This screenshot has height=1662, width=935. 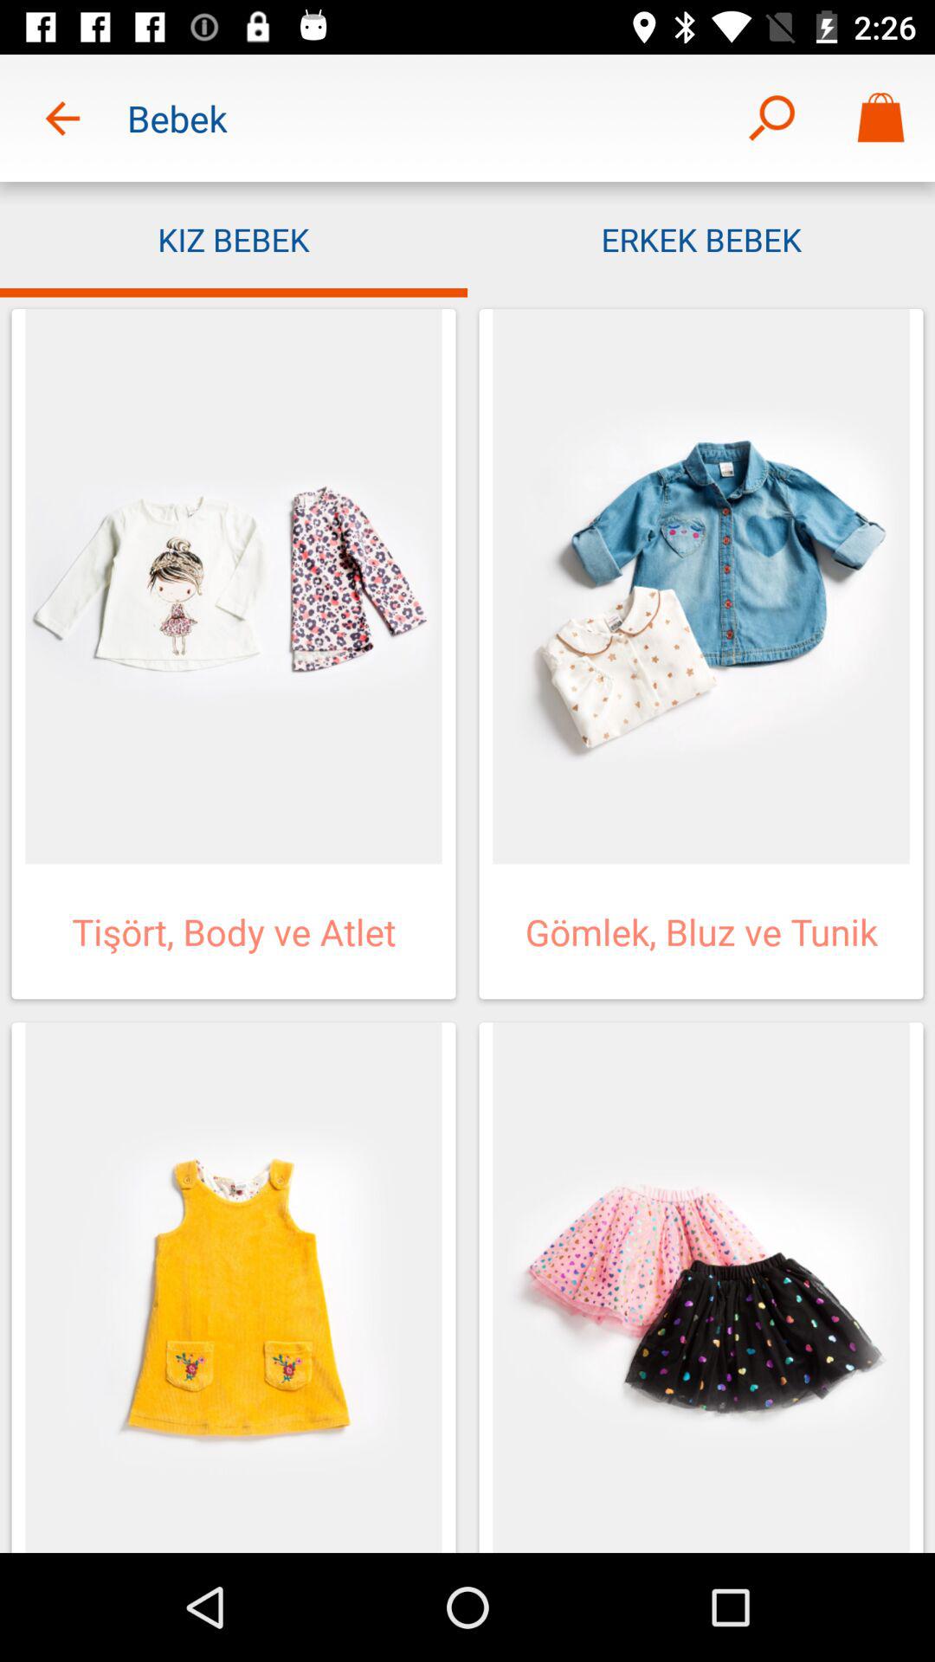 I want to click on turn on the item to the left of the bebek, so click(x=63, y=118).